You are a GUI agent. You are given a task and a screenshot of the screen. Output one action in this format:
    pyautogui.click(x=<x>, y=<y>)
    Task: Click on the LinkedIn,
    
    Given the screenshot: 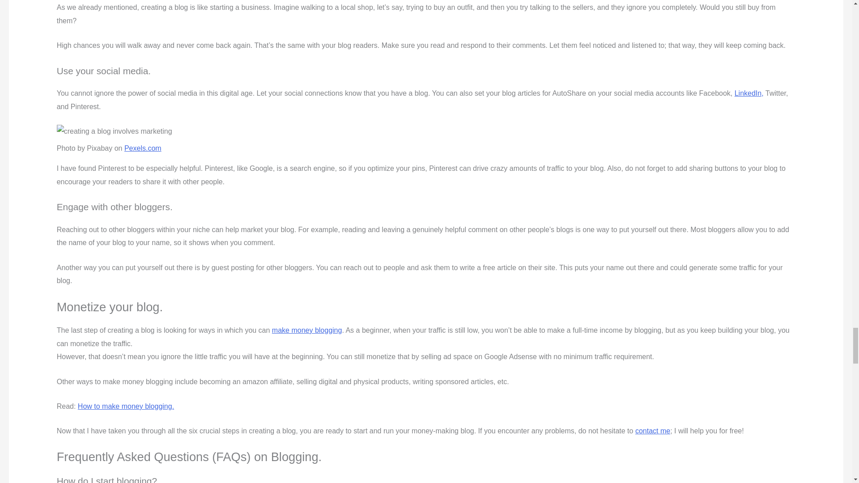 What is the action you would take?
    pyautogui.click(x=749, y=93)
    